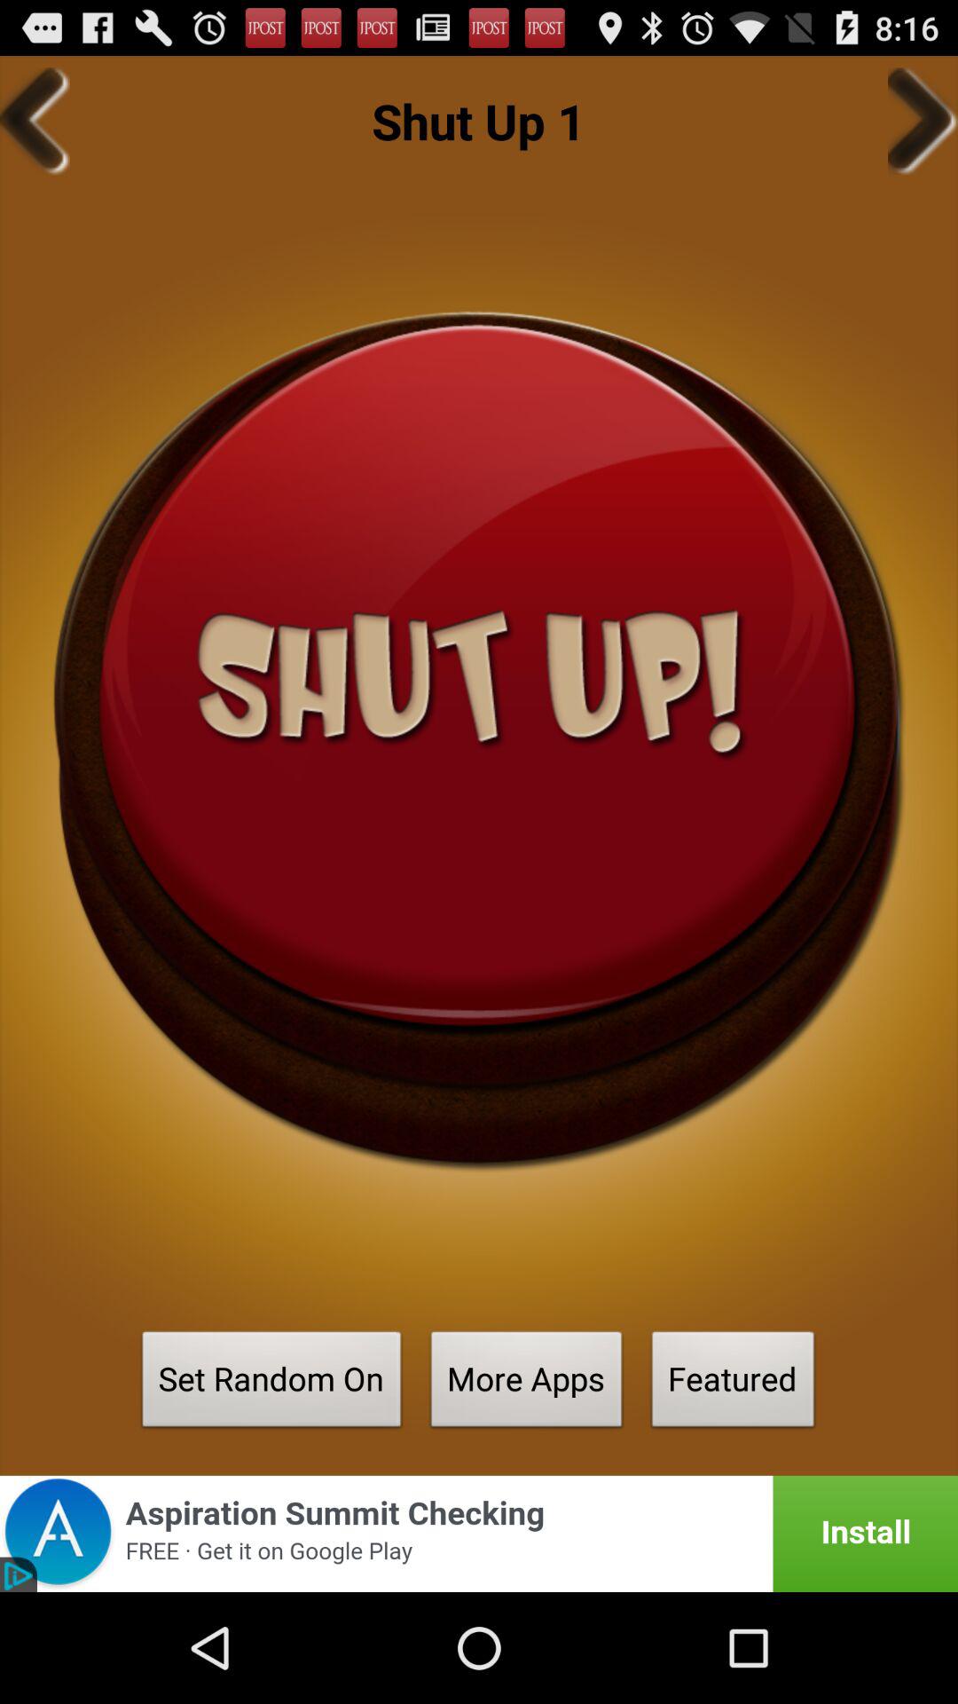 The width and height of the screenshot is (958, 1704). I want to click on toggle mute, so click(479, 740).